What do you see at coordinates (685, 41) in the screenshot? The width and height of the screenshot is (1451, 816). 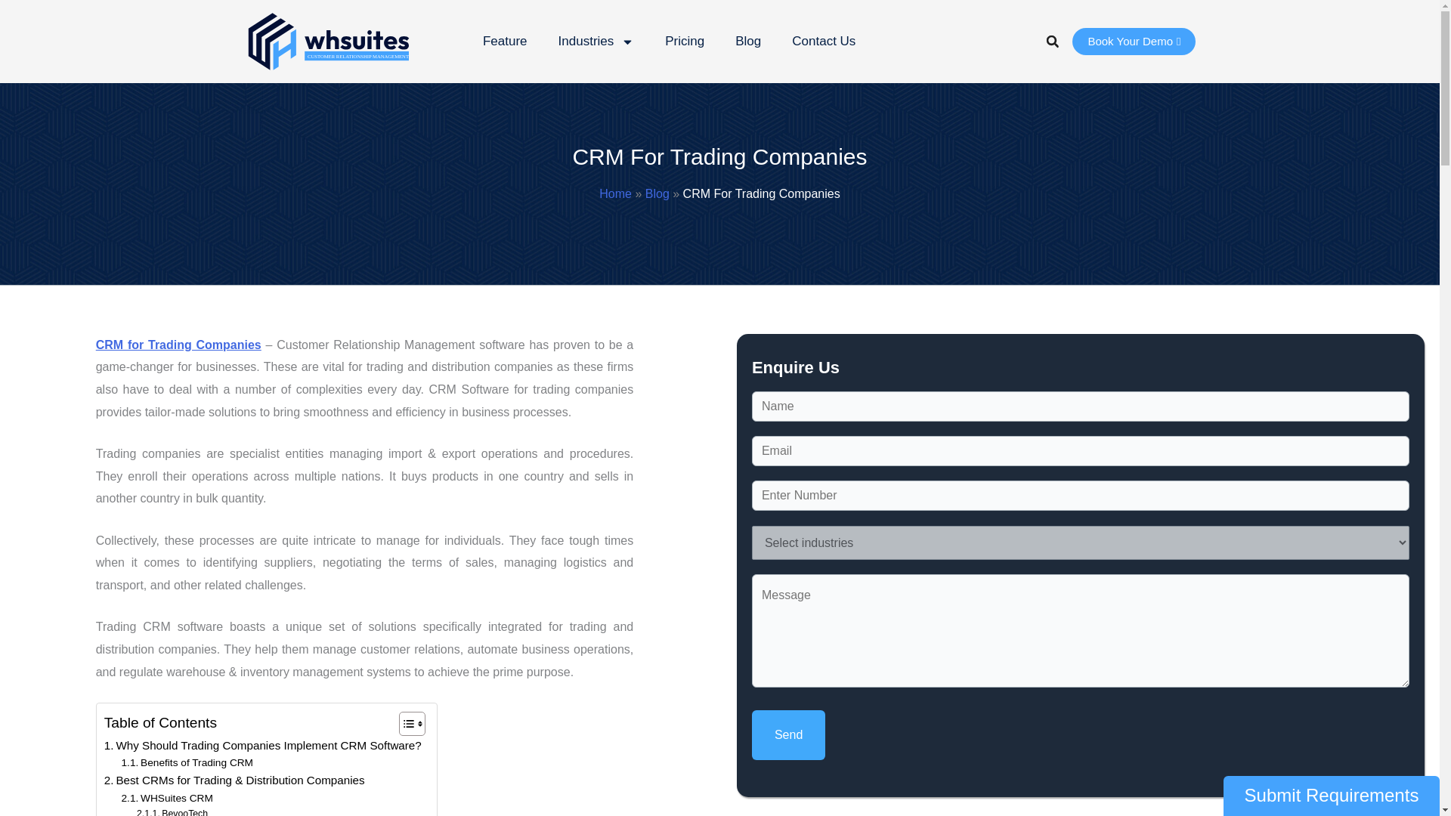 I see `Pricing` at bounding box center [685, 41].